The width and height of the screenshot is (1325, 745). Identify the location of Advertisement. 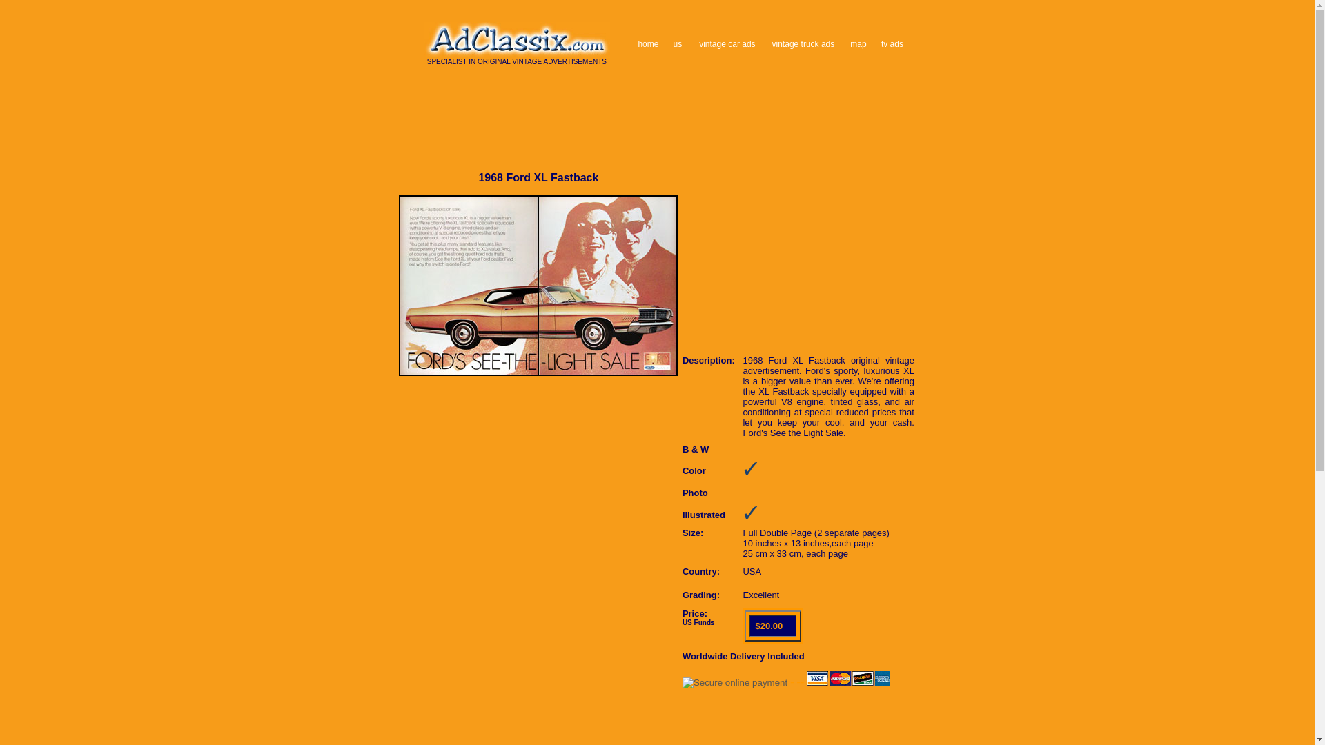
(798, 255).